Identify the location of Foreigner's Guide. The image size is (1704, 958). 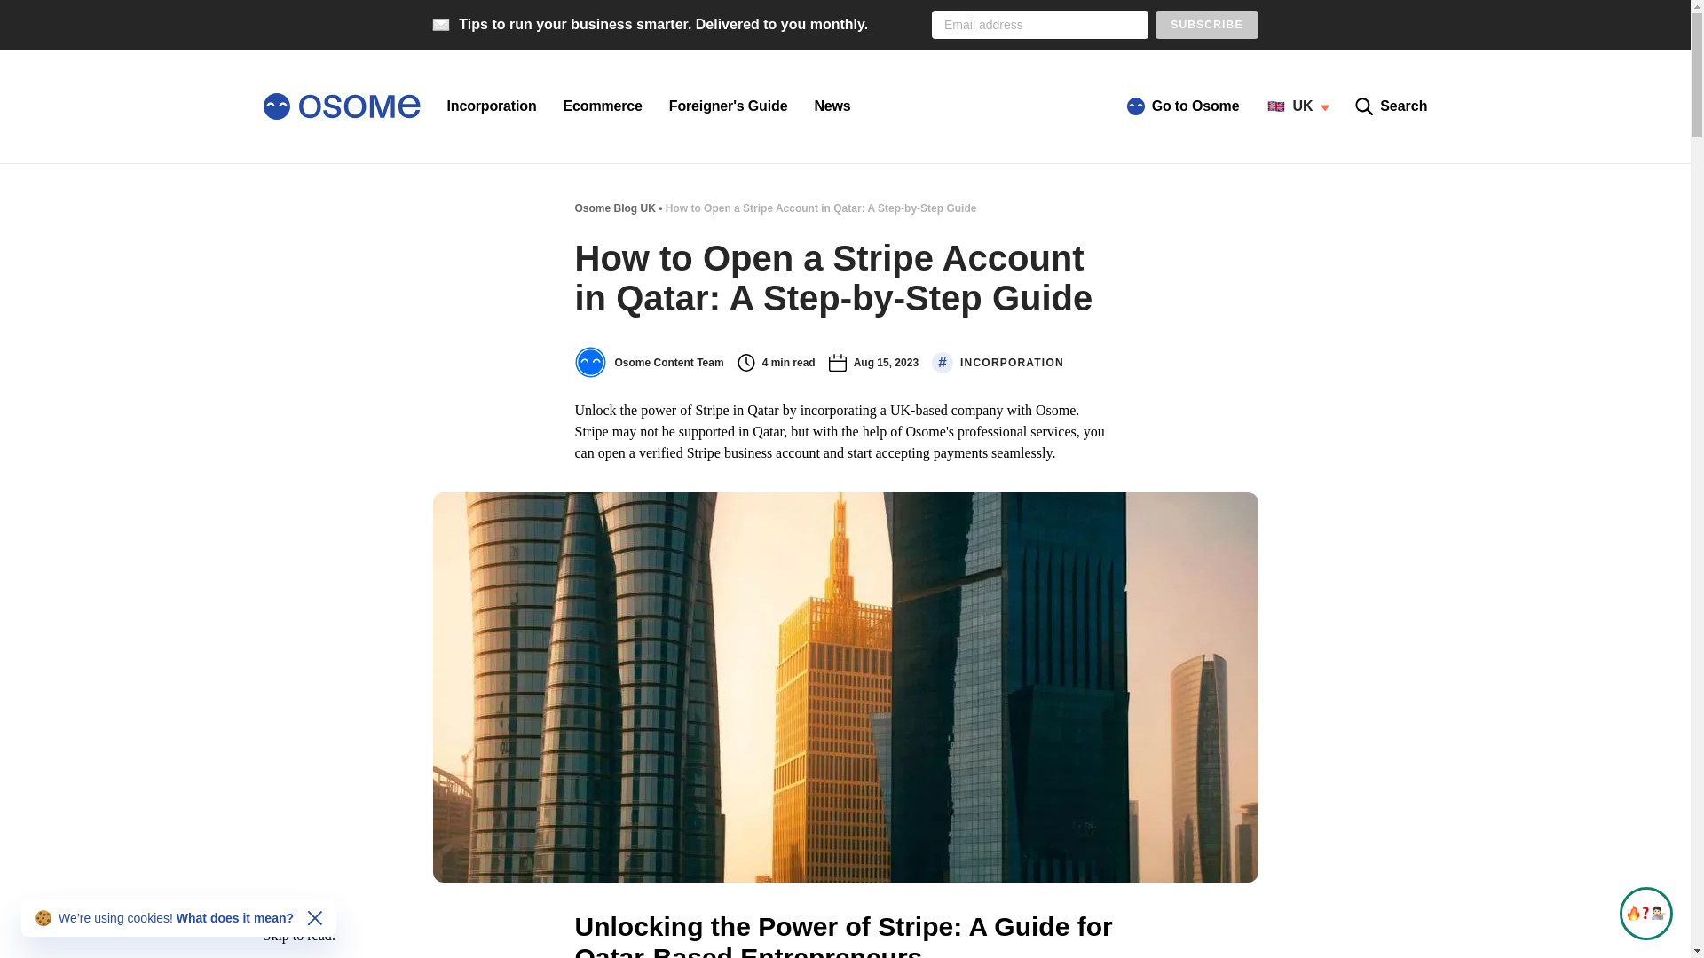
(728, 106).